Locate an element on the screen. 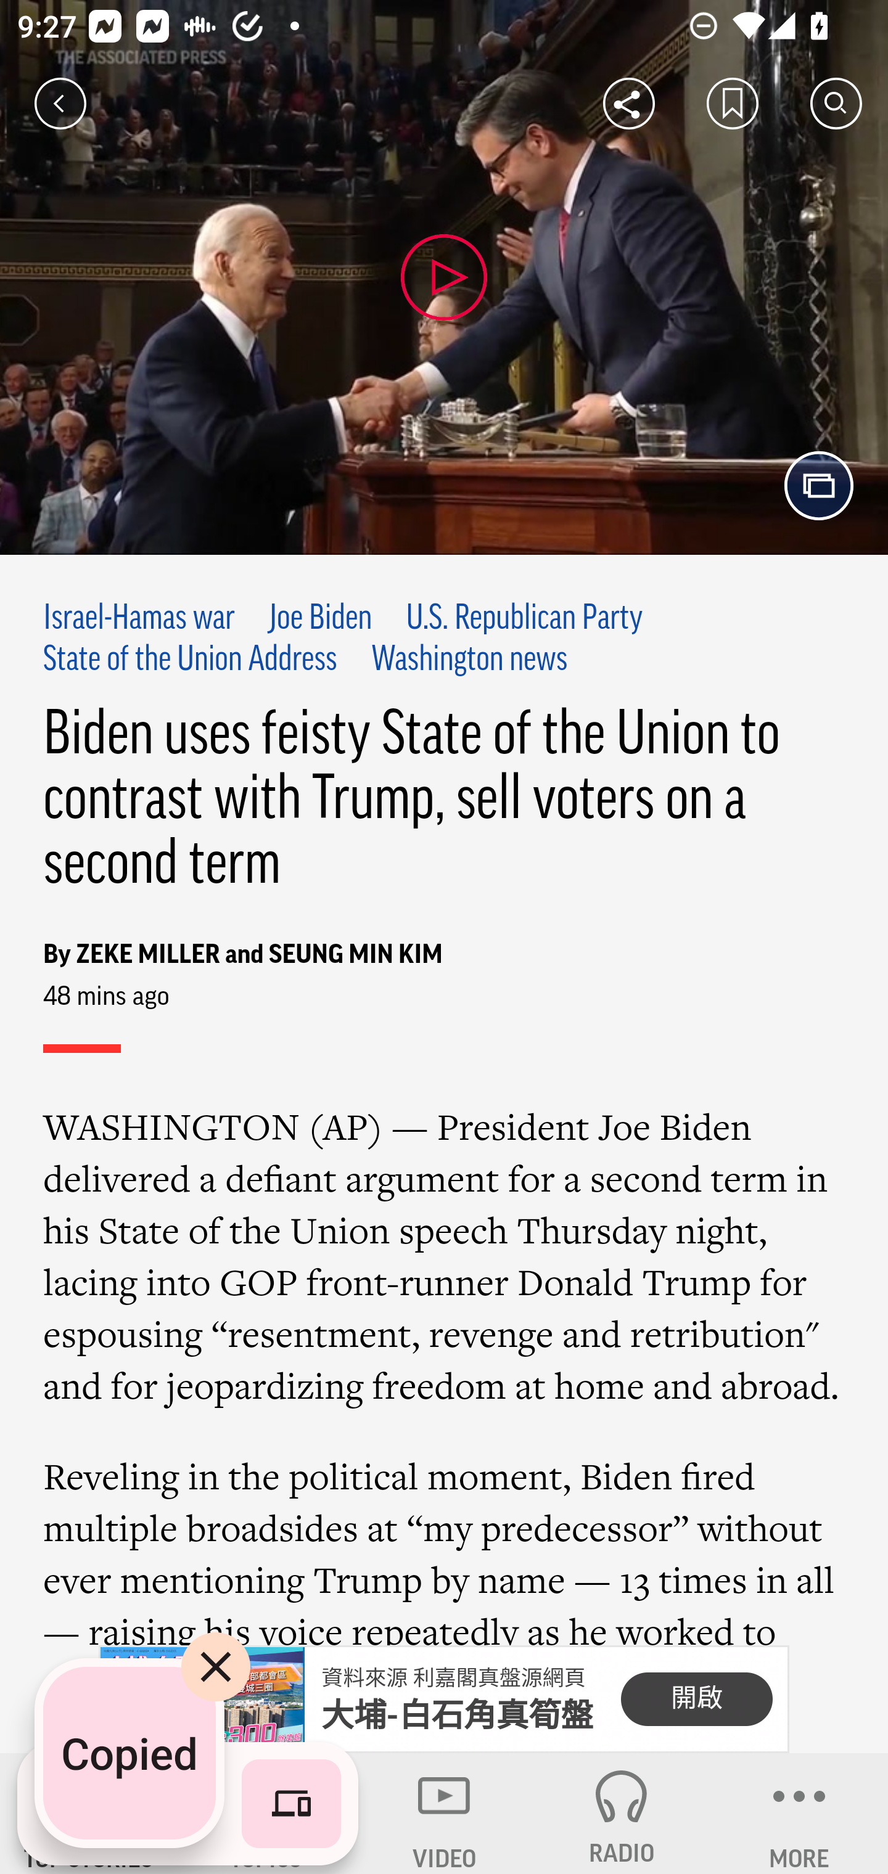  Washington news is located at coordinates (470, 660).